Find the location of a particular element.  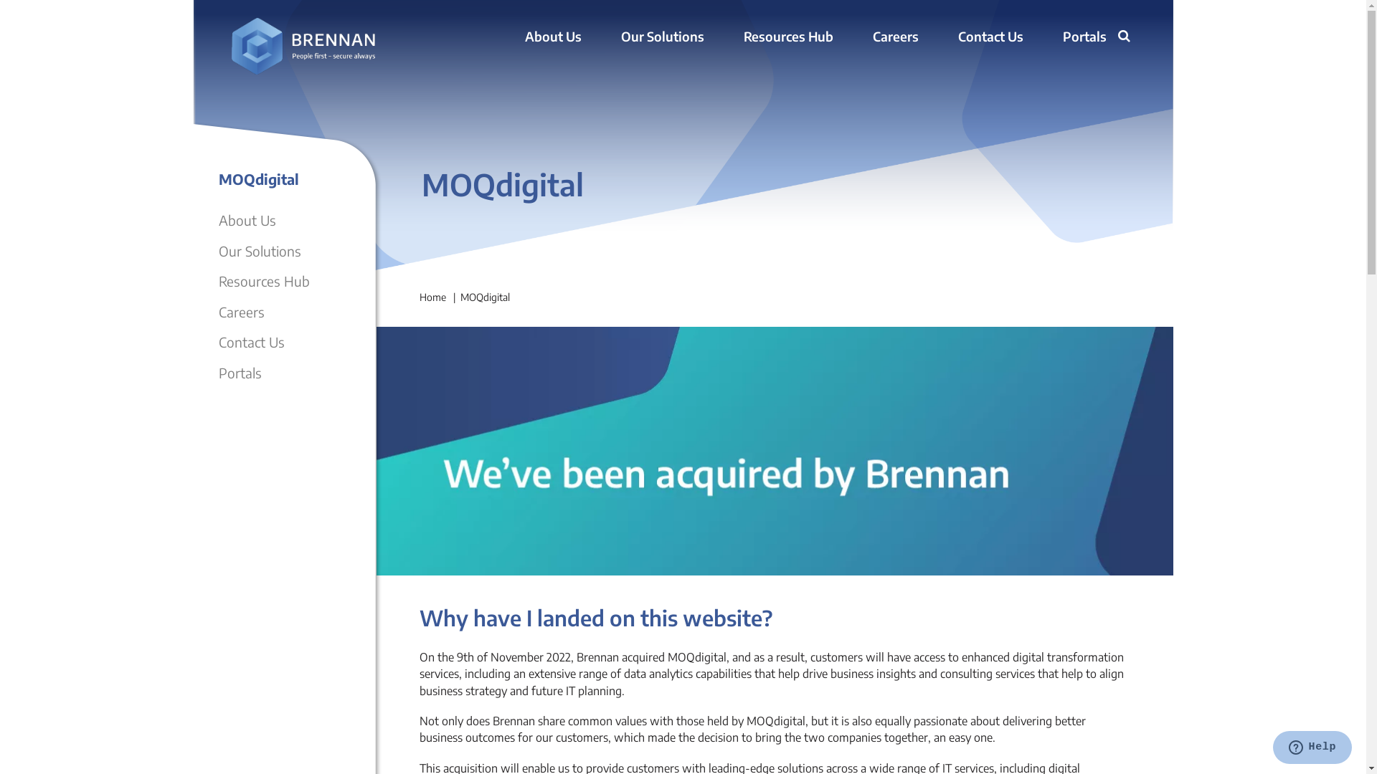

Careers is located at coordinates (241, 311).